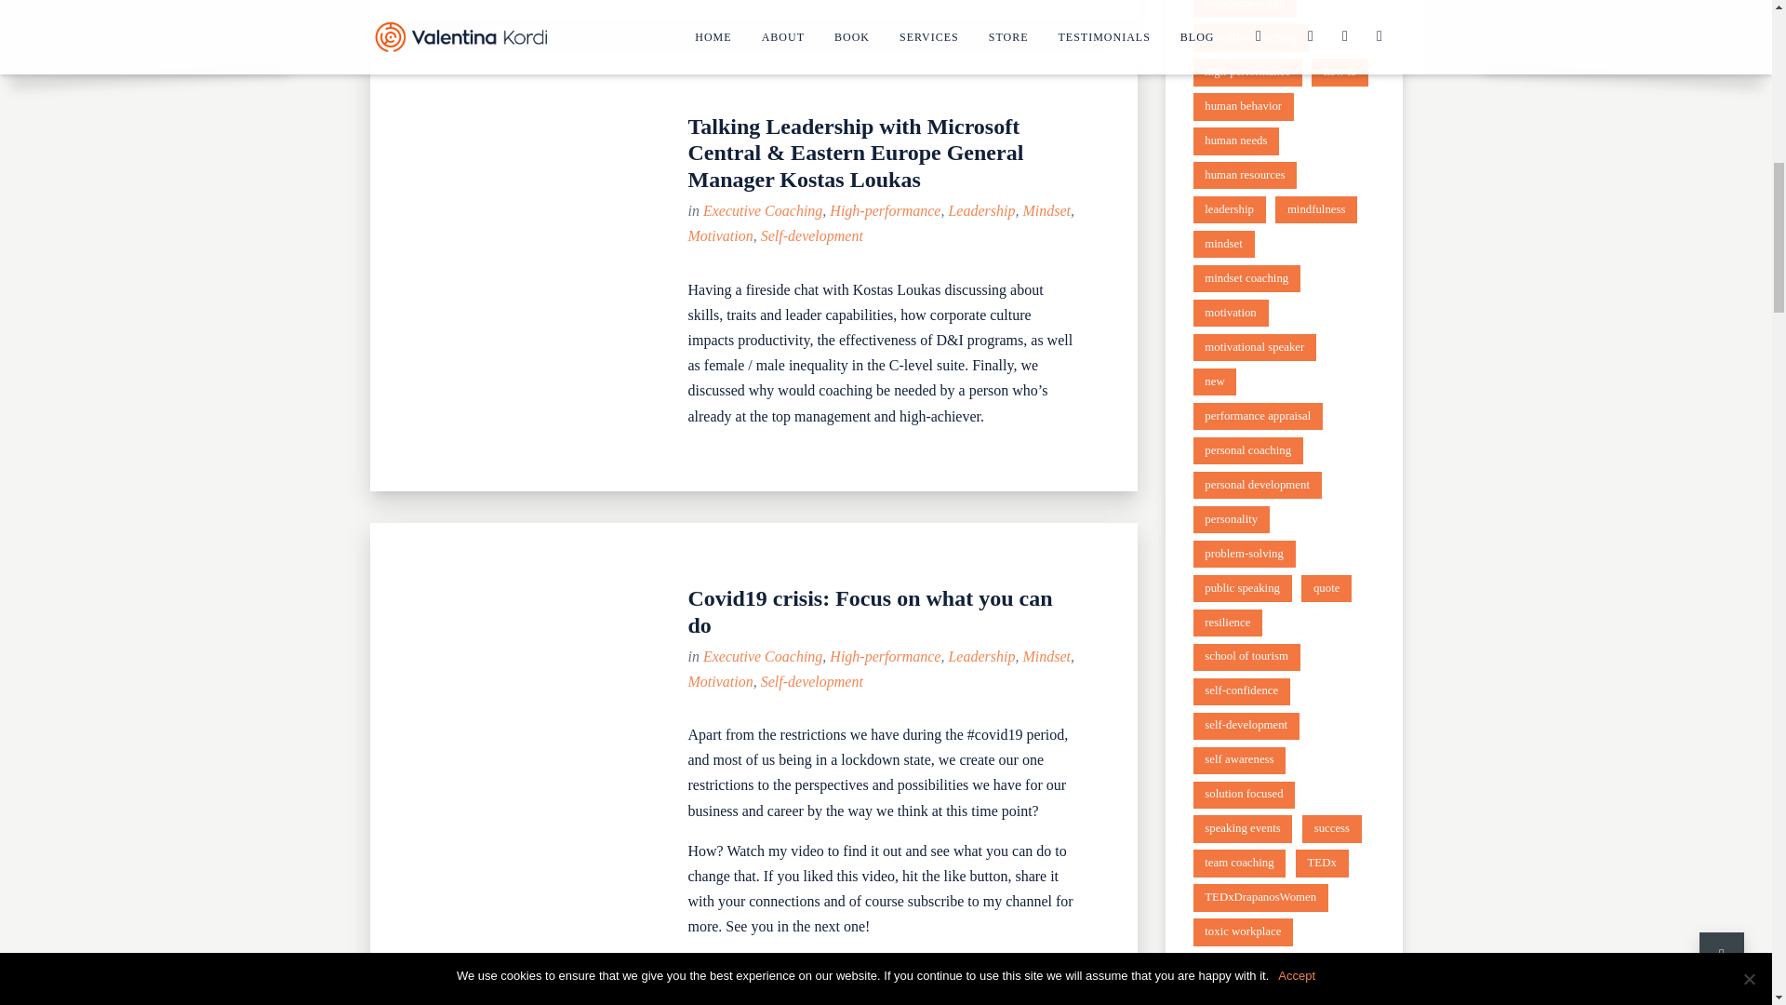 The width and height of the screenshot is (1786, 1005). I want to click on Motivation, so click(720, 236).